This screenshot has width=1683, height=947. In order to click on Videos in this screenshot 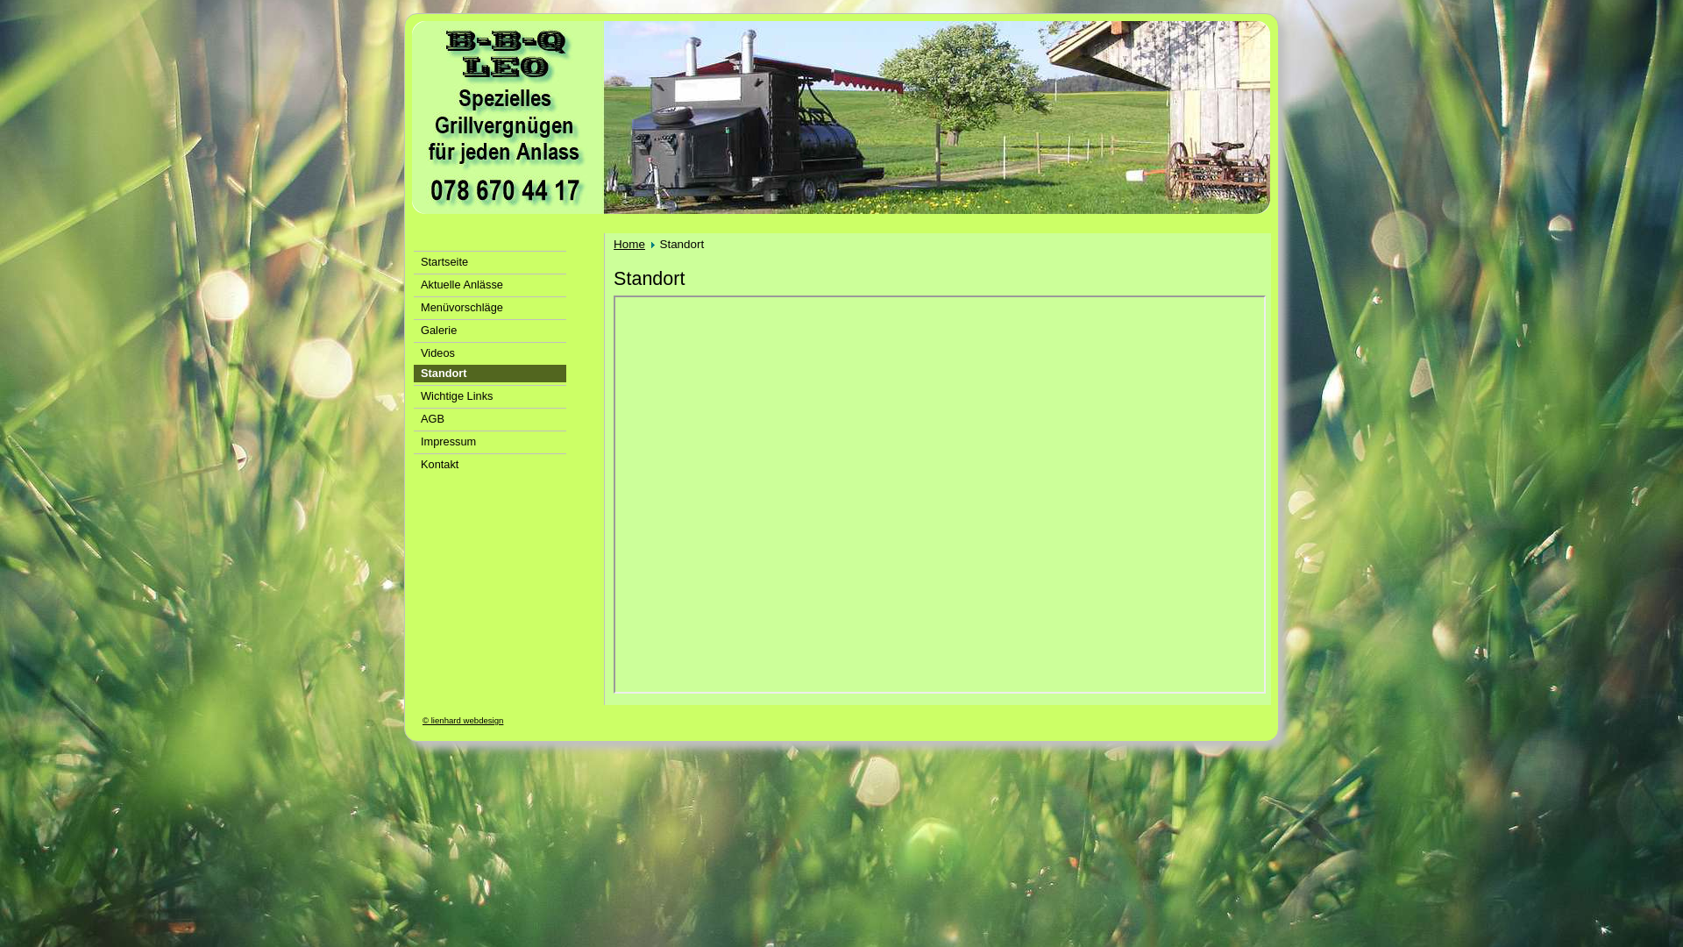, I will do `click(490, 352)`.